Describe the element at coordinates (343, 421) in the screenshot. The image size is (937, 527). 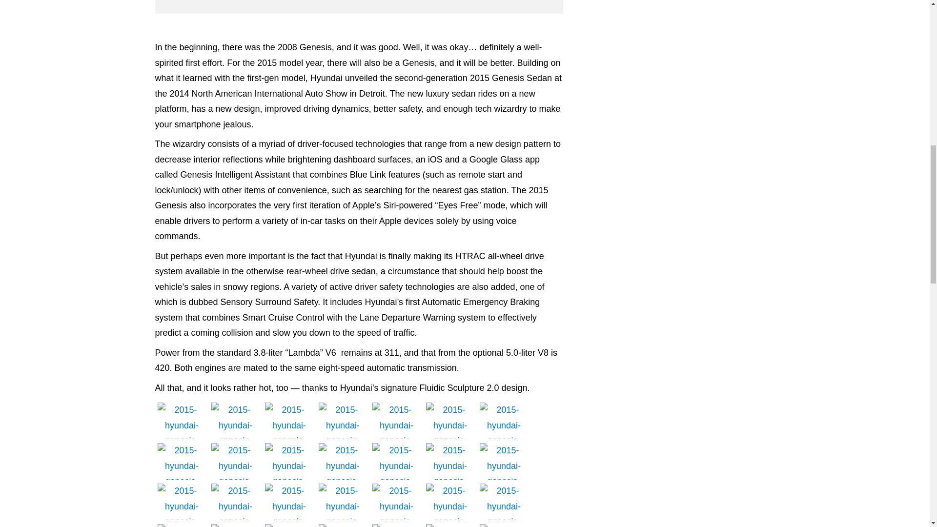
I see `2015-hyundai-genesis-sedan-23` at that location.